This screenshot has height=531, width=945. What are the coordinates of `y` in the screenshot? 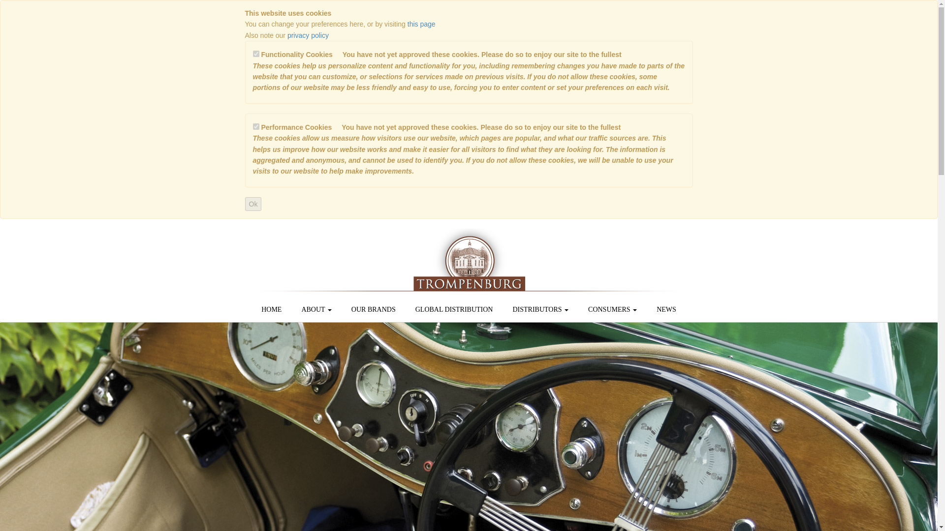 It's located at (256, 53).